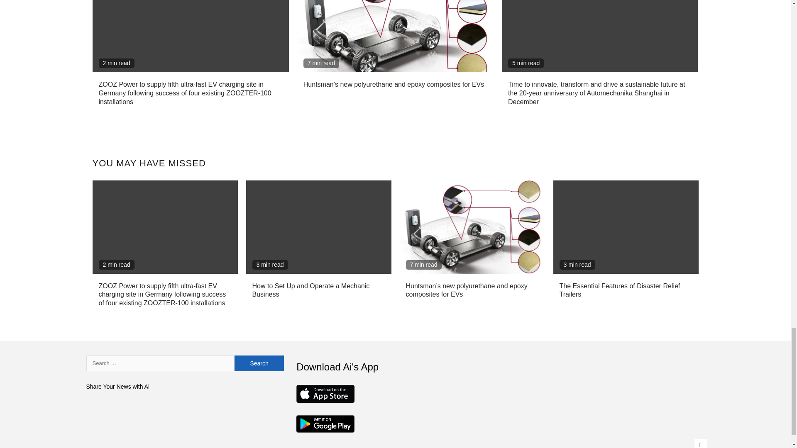 The height and width of the screenshot is (448, 797). What do you see at coordinates (259, 363) in the screenshot?
I see `Search` at bounding box center [259, 363].